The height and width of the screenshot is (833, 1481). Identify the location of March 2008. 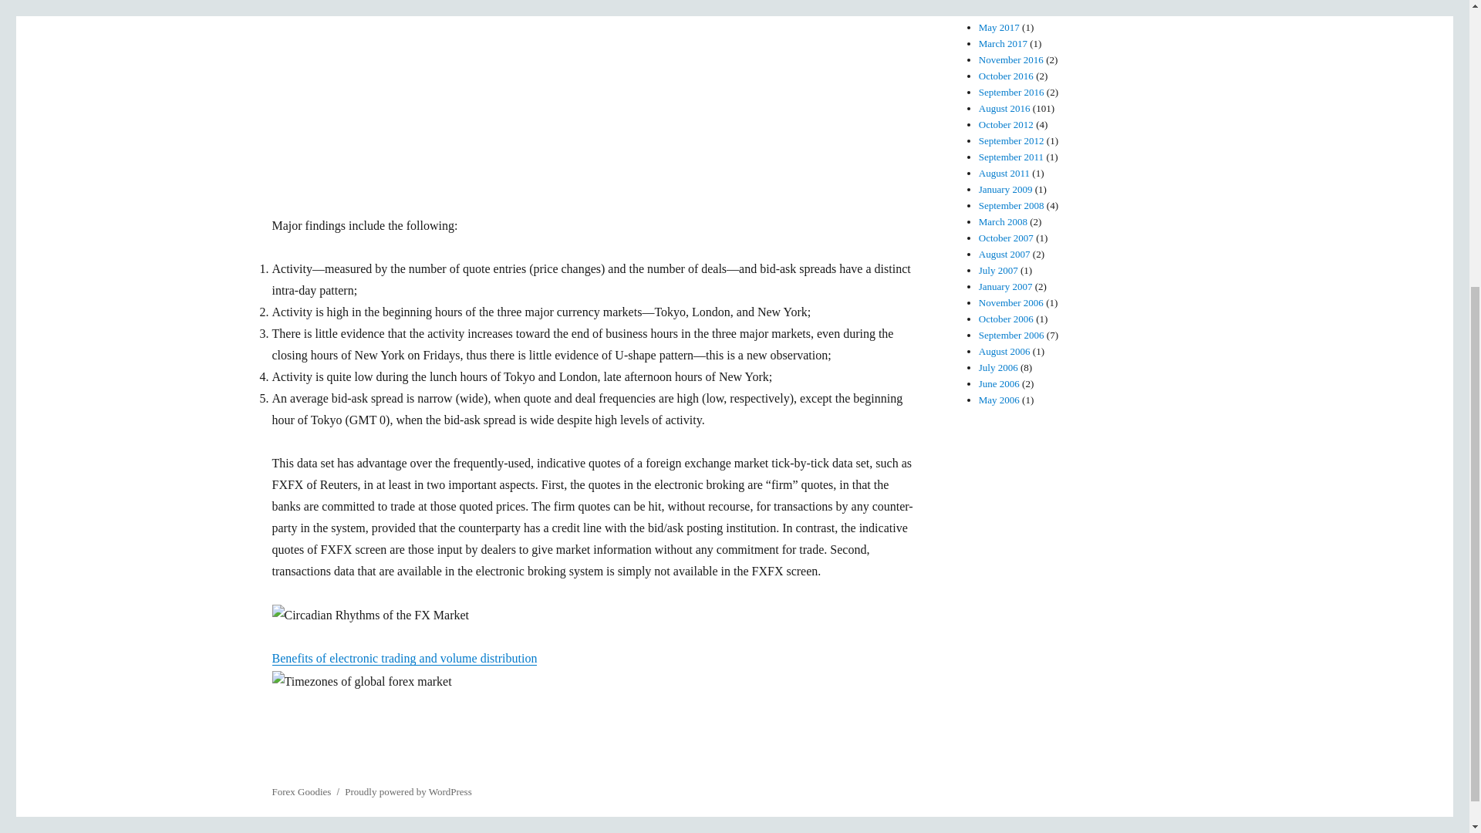
(1003, 221).